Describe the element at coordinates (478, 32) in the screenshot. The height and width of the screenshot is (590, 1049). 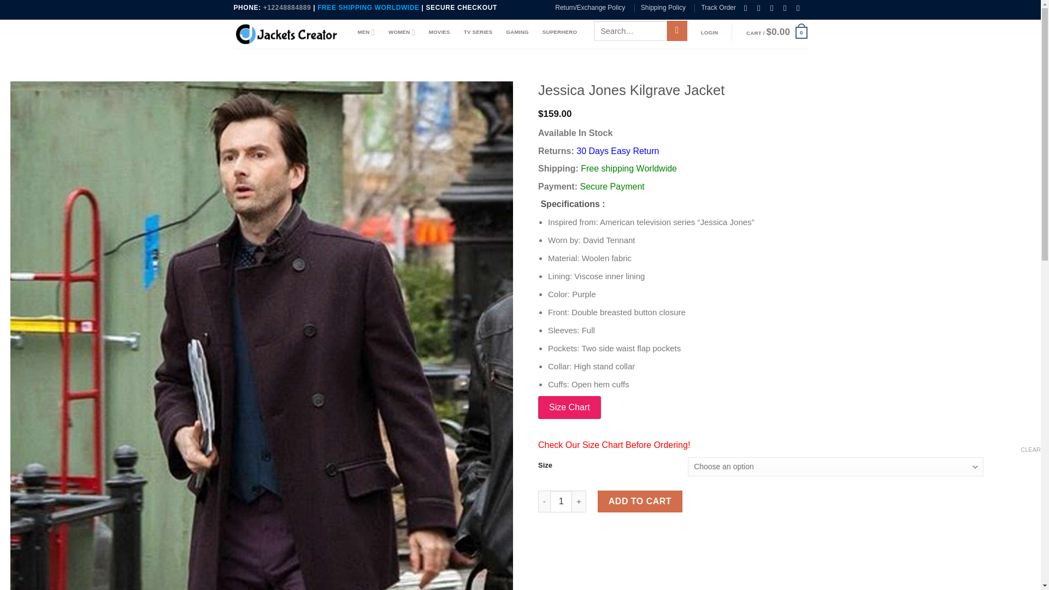
I see `TV SERIES` at that location.